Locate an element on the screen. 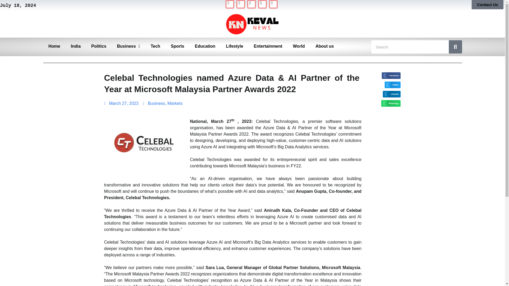 The height and width of the screenshot is (286, 509). India is located at coordinates (76, 46).